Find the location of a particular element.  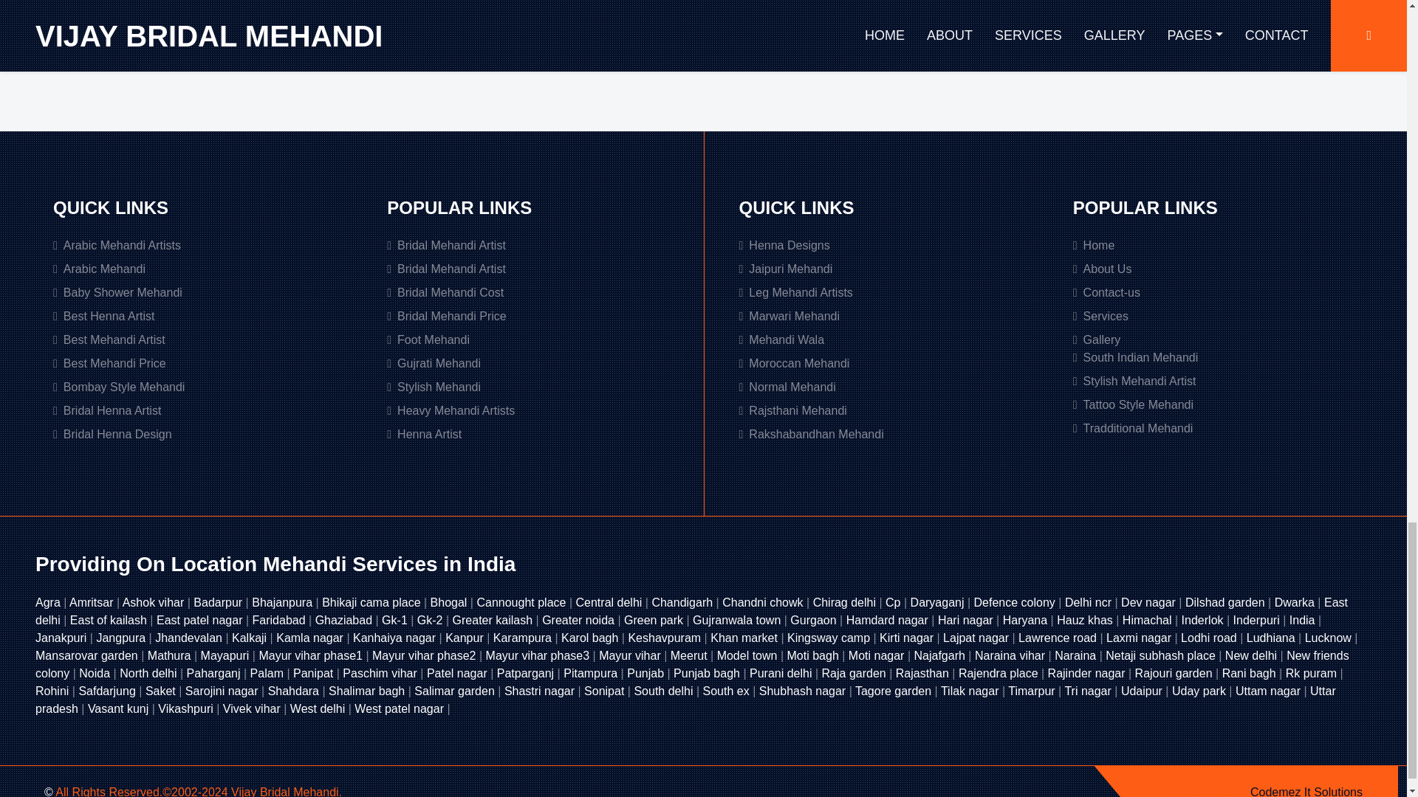

Best Mehandi Price is located at coordinates (202, 363).